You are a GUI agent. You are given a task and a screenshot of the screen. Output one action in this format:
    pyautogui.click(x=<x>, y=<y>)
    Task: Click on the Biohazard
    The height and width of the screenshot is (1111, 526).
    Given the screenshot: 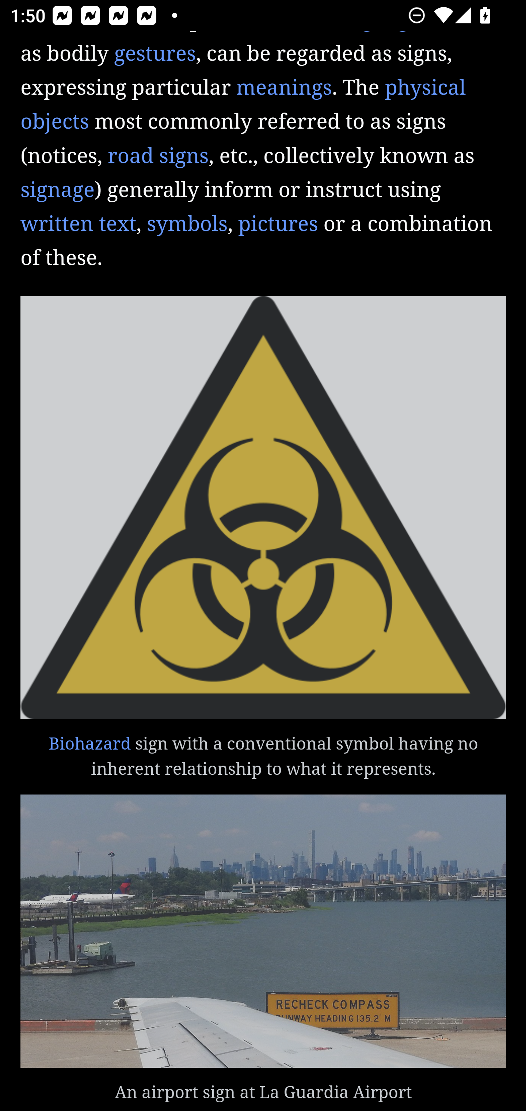 What is the action you would take?
    pyautogui.click(x=90, y=745)
    